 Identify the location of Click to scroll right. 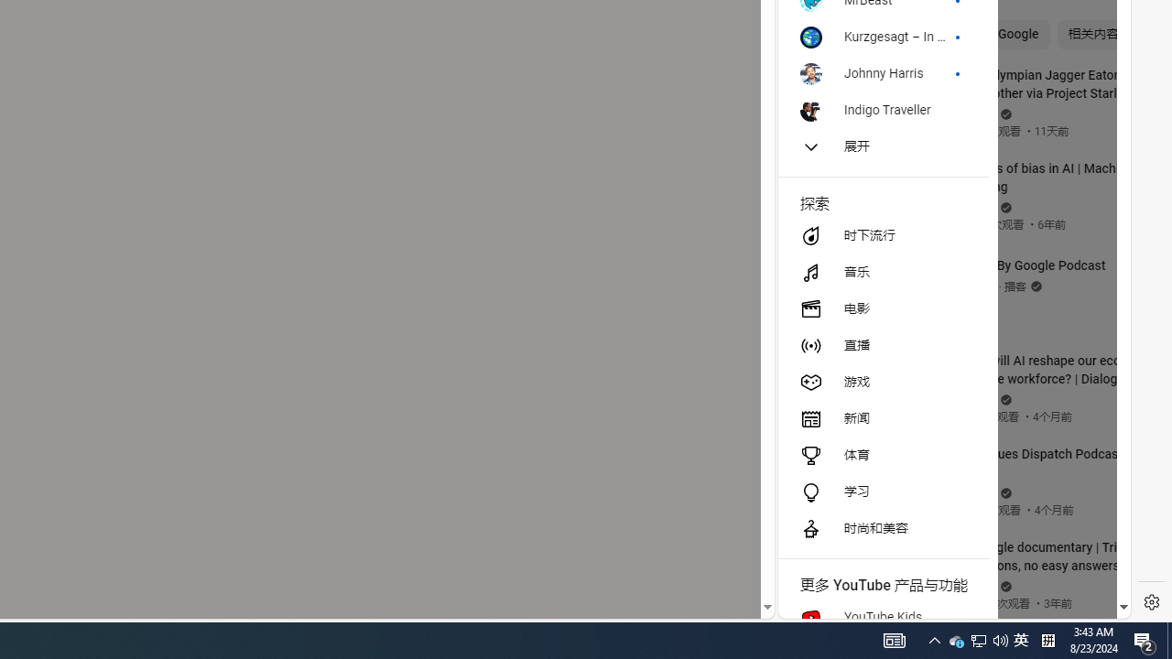
(1095, 77).